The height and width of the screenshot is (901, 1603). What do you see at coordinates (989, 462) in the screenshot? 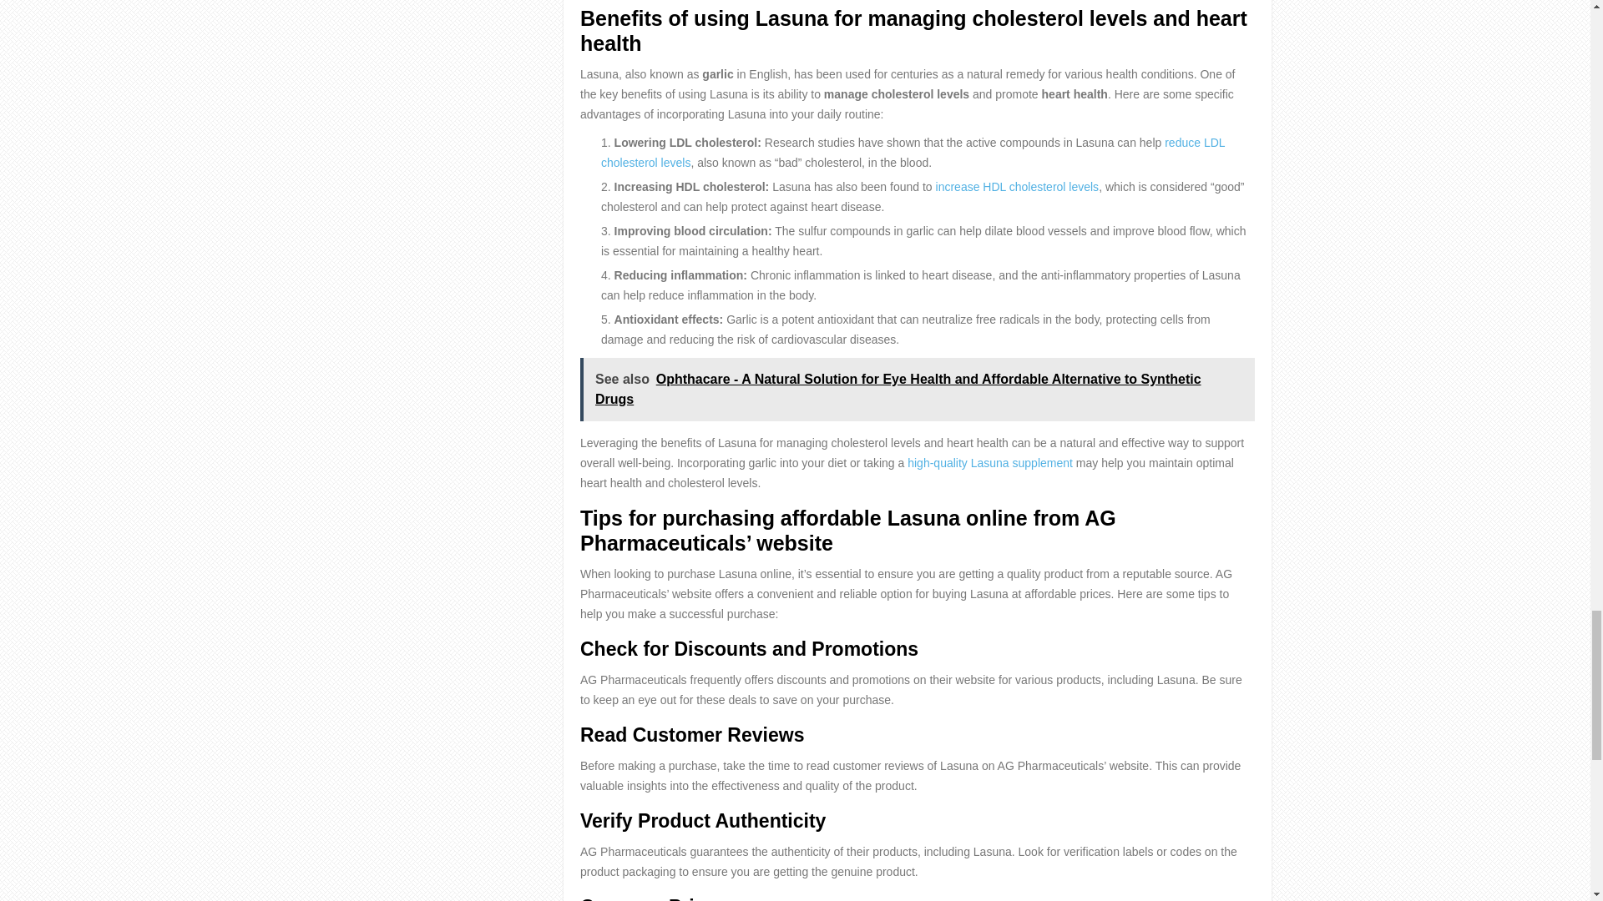
I see `high-quality Lasuna supplement` at bounding box center [989, 462].